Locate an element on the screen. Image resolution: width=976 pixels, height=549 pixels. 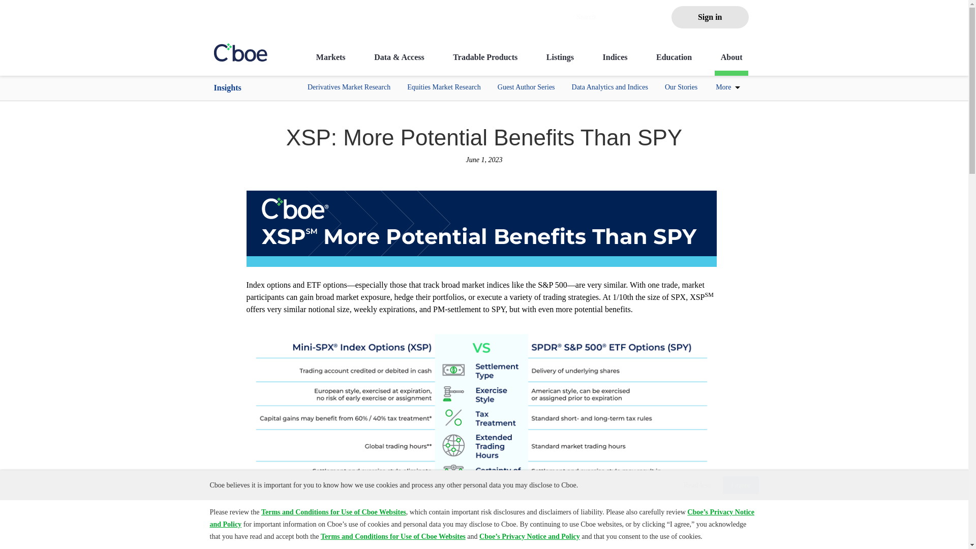
Markets is located at coordinates (330, 64).